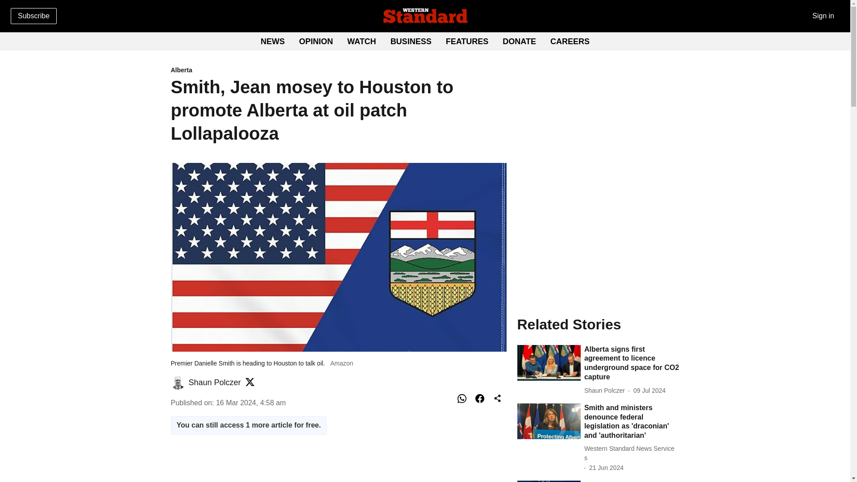 The width and height of the screenshot is (857, 482). I want to click on CAREERS, so click(362, 41).